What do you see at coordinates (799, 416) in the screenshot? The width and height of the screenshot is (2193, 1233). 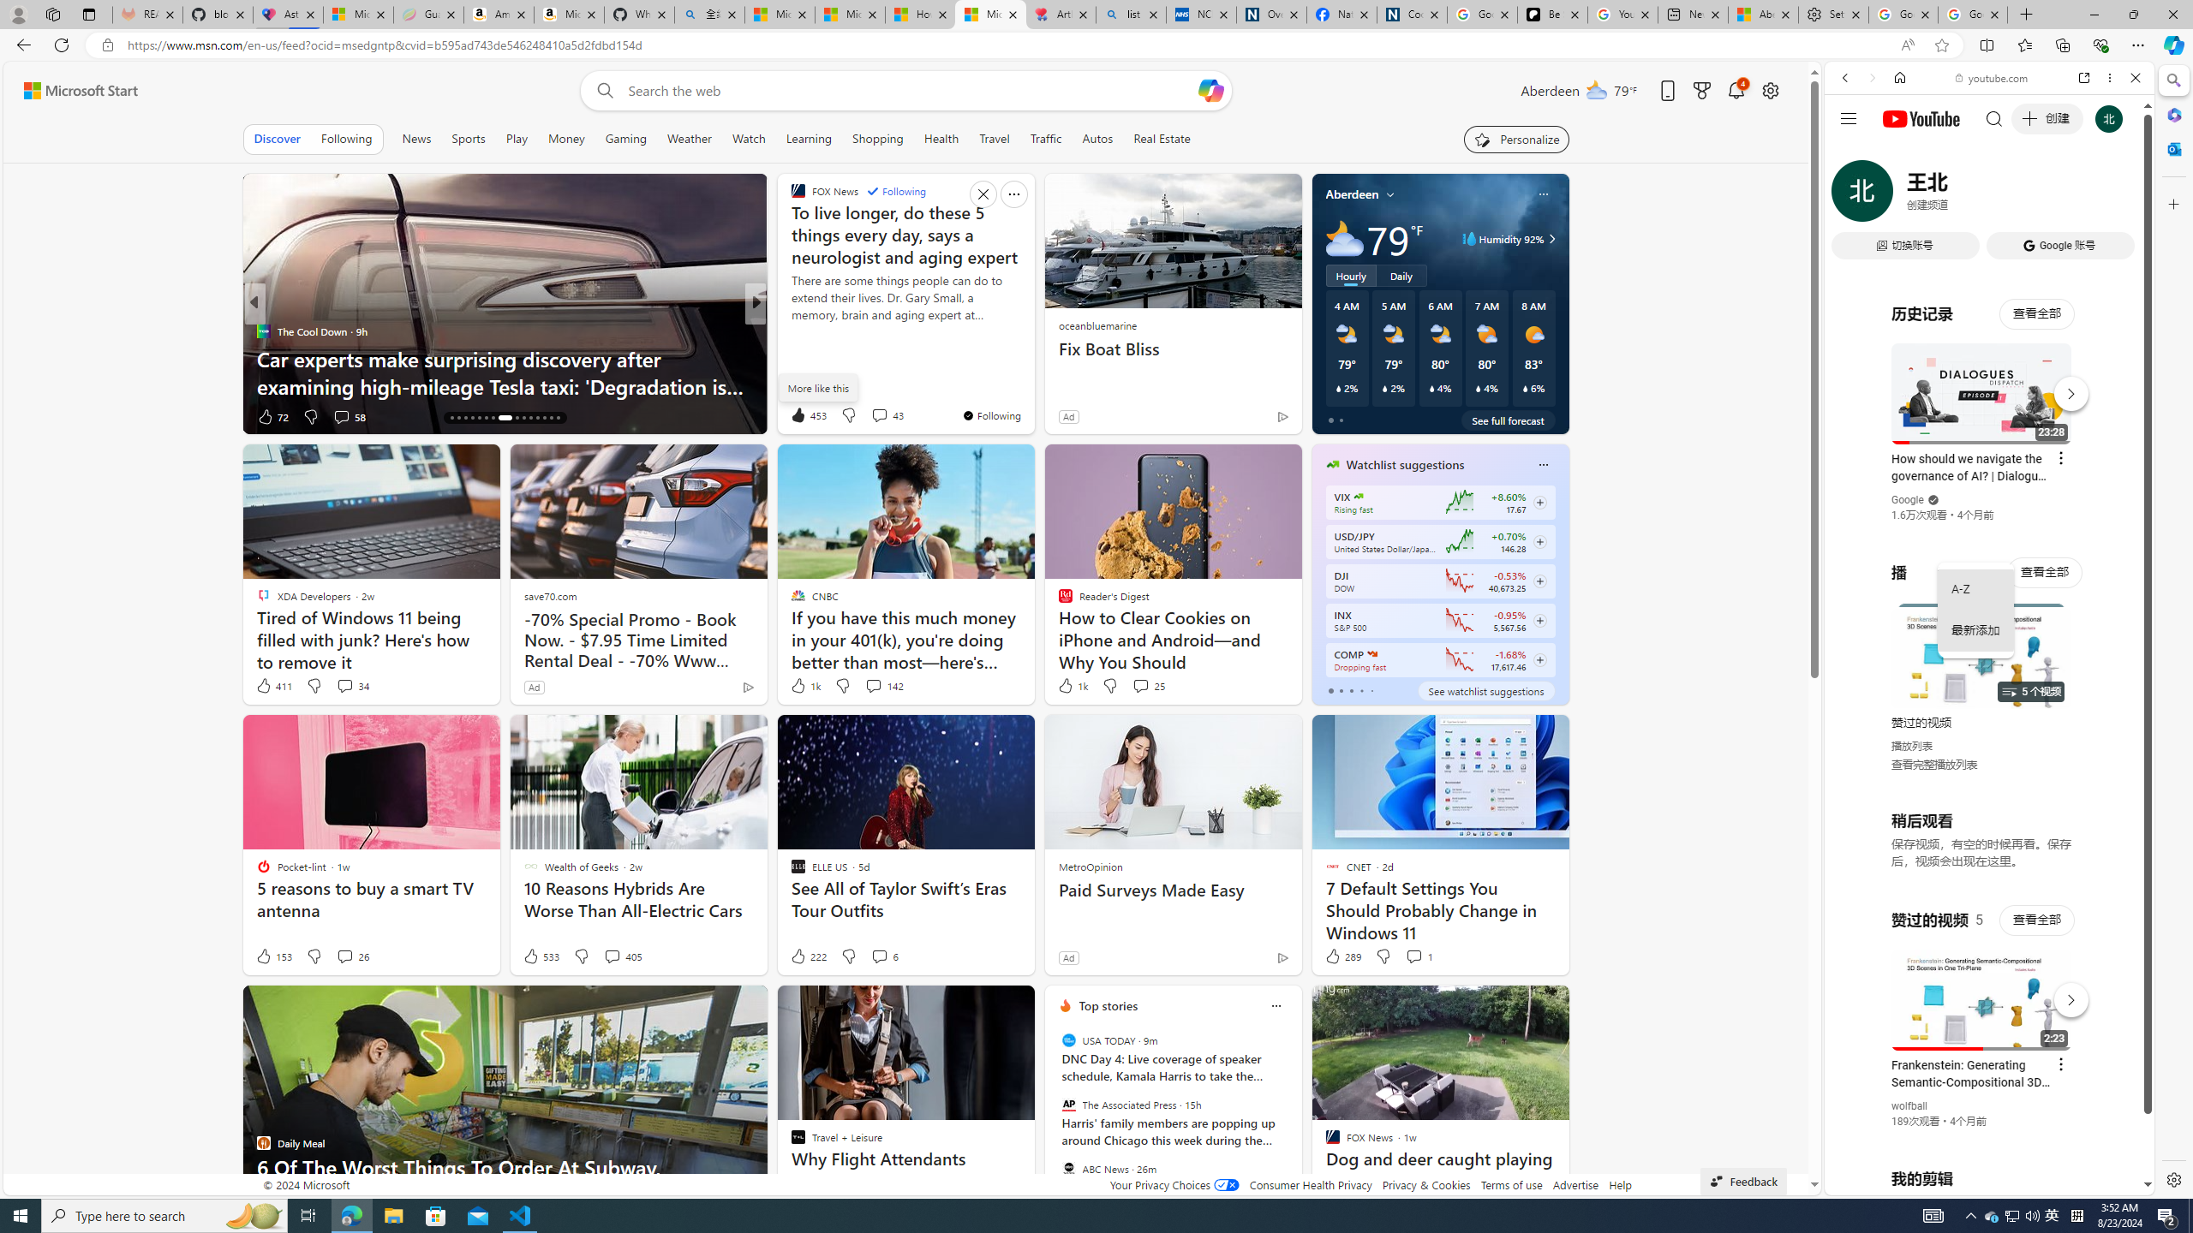 I see `2k Like` at bounding box center [799, 416].